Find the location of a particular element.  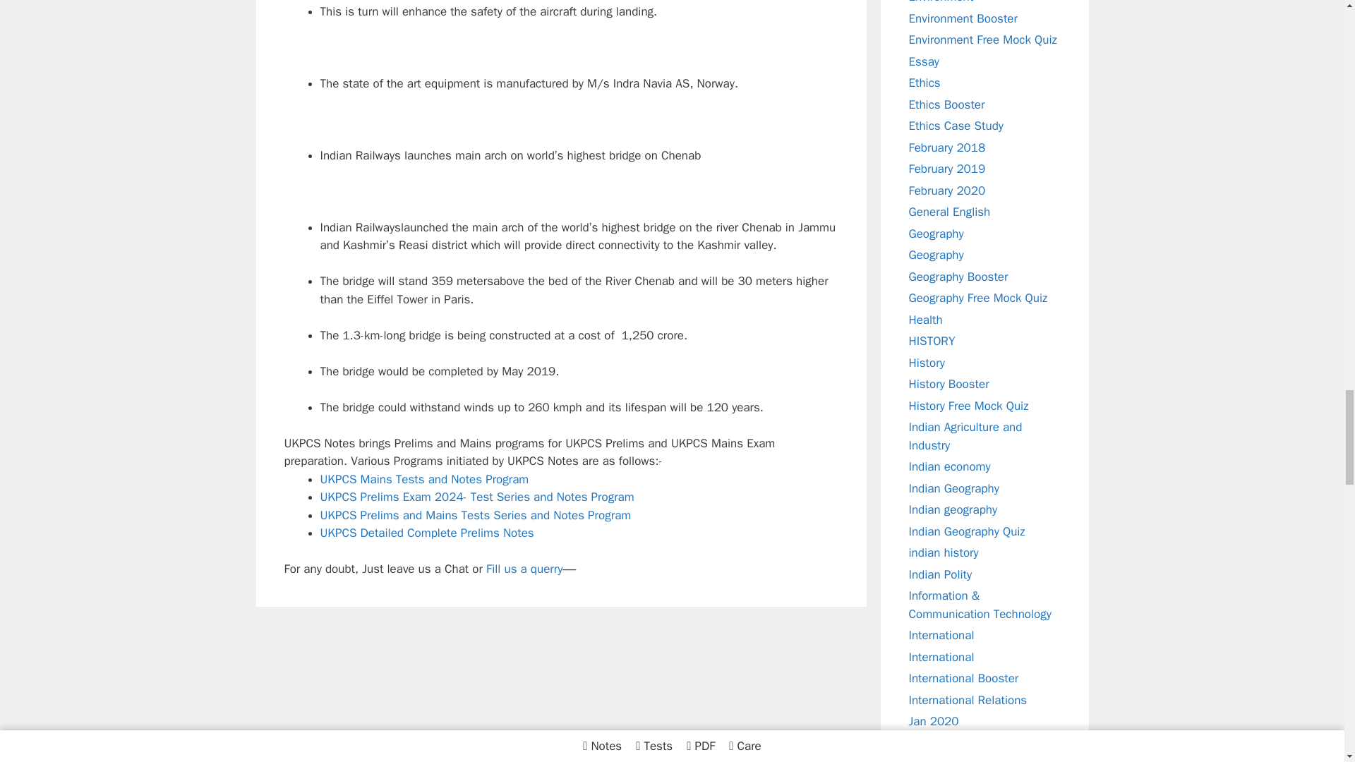

UKPCS Mains Tests and Notes Program is located at coordinates (425, 478).